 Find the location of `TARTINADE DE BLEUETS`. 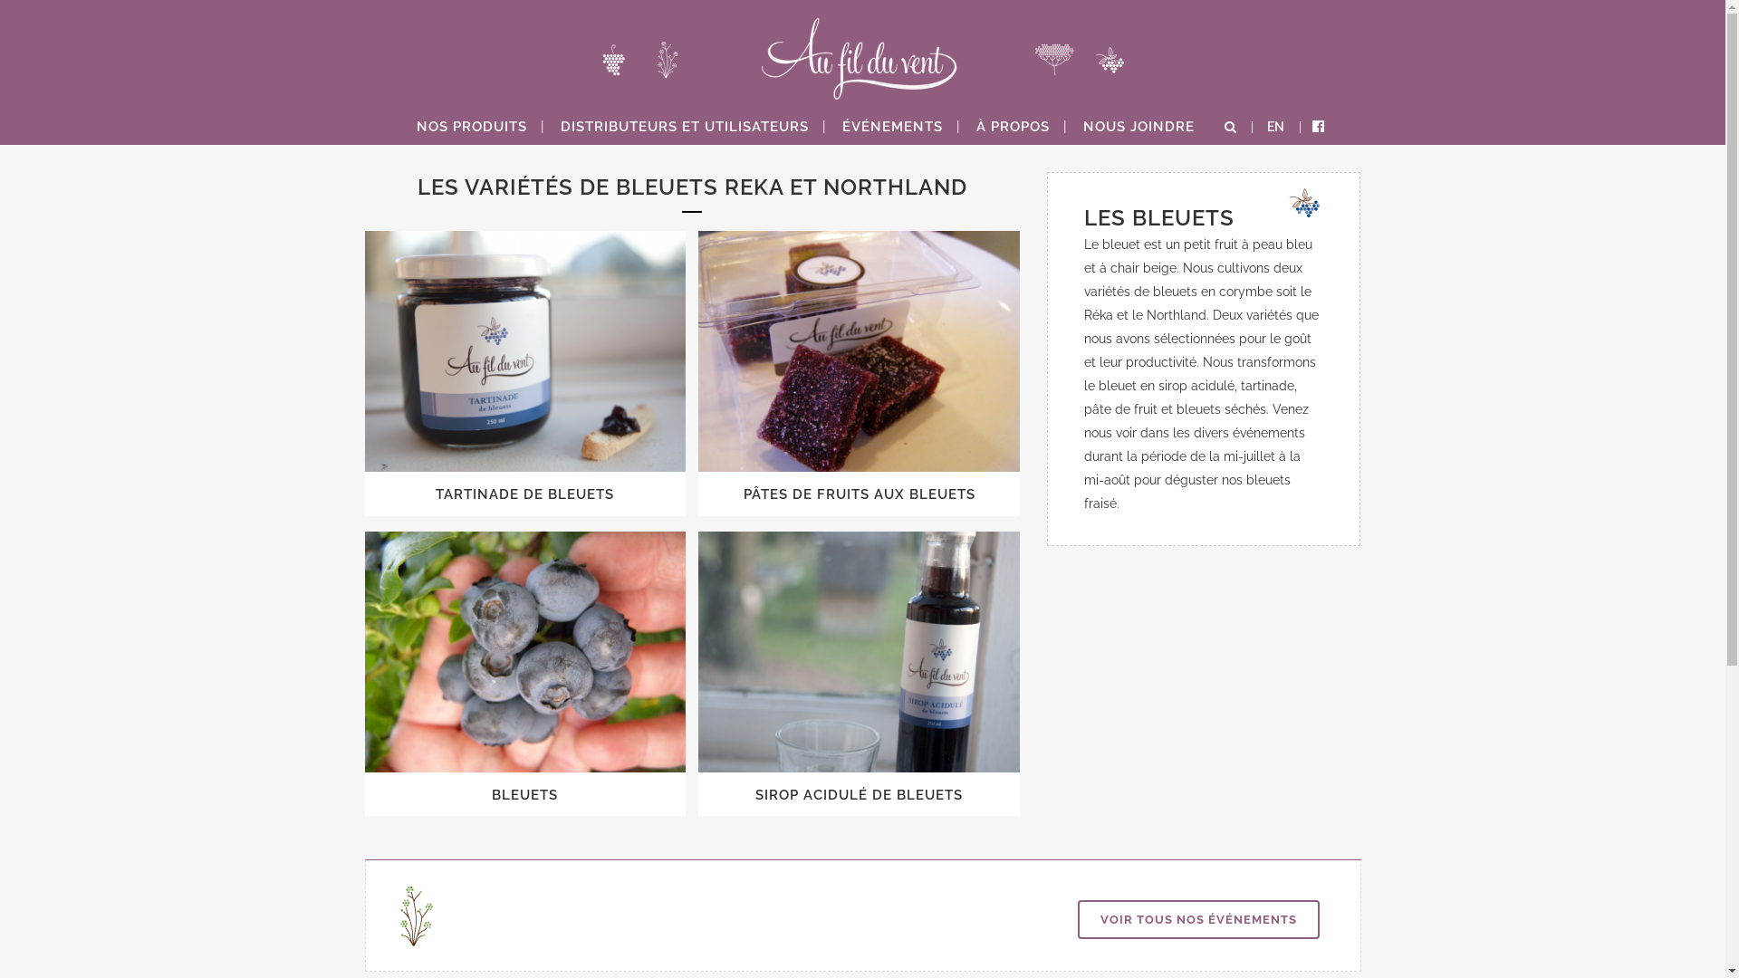

TARTINADE DE BLEUETS is located at coordinates (525, 494).